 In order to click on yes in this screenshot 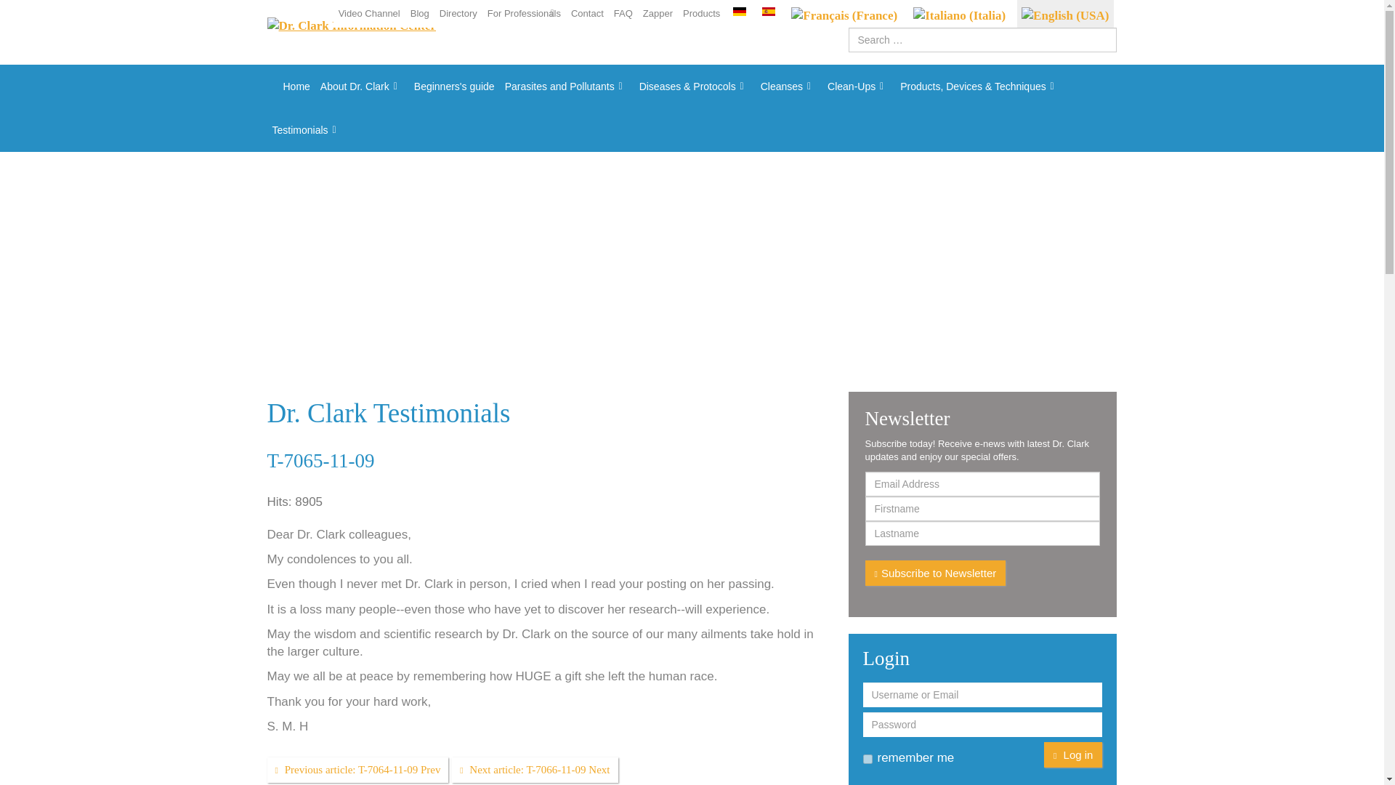, I will do `click(868, 759)`.